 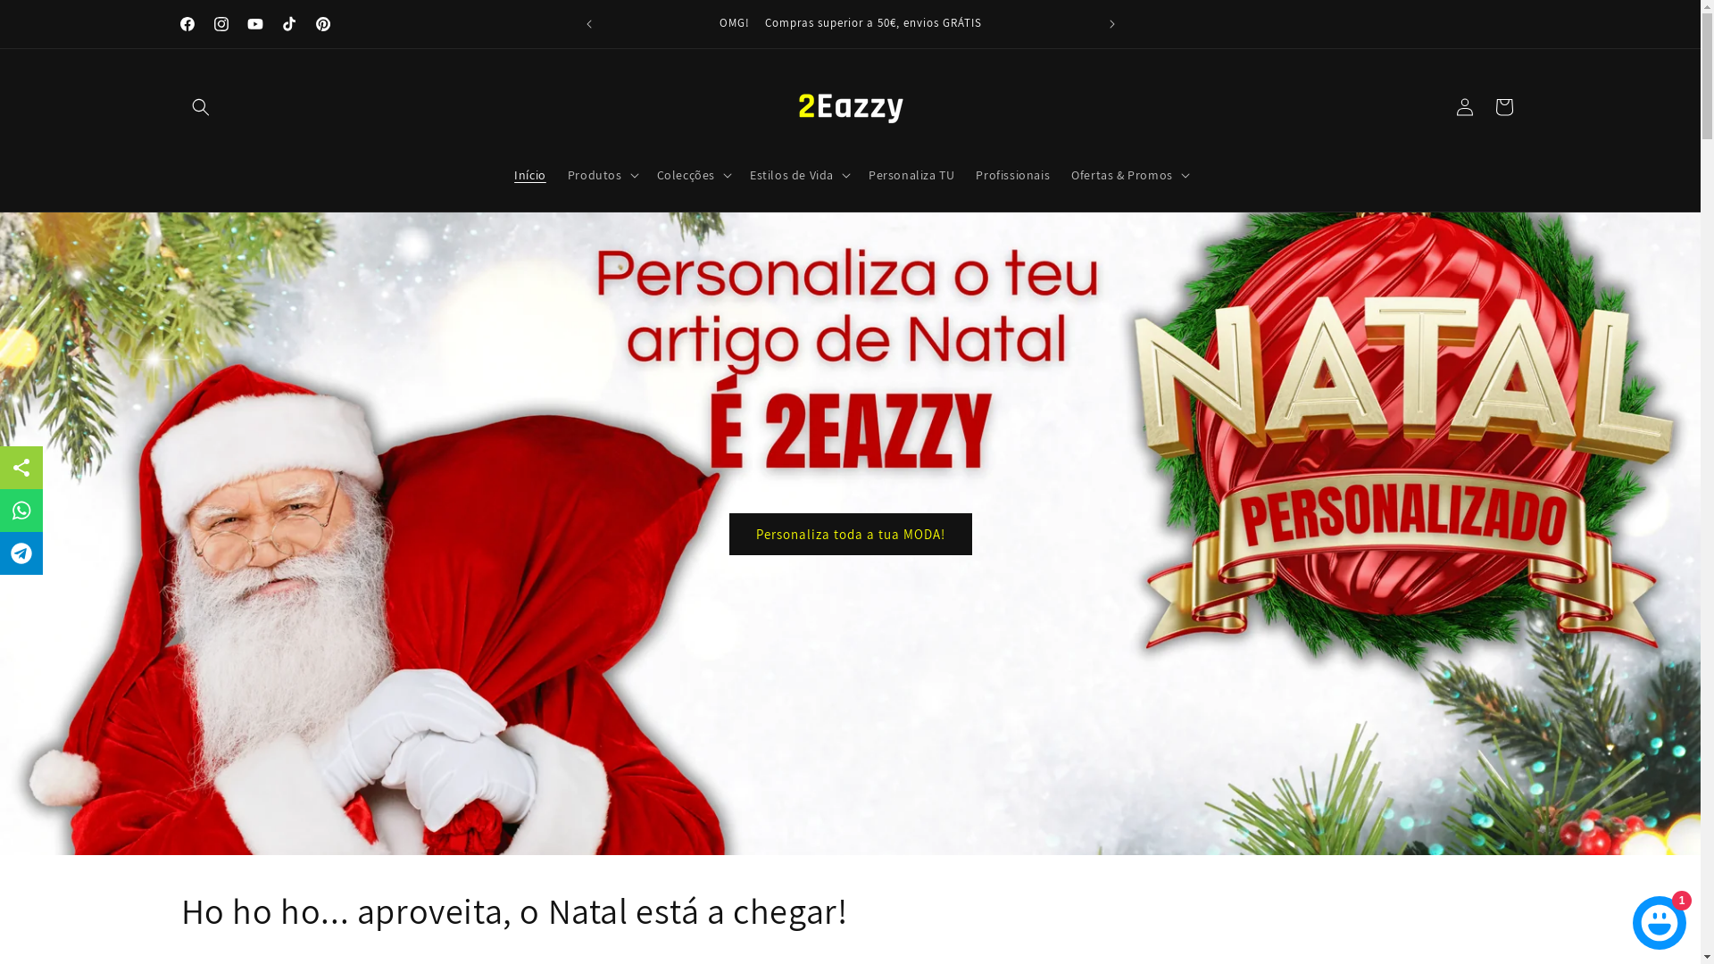 What do you see at coordinates (1012, 175) in the screenshot?
I see `Profissionais` at bounding box center [1012, 175].